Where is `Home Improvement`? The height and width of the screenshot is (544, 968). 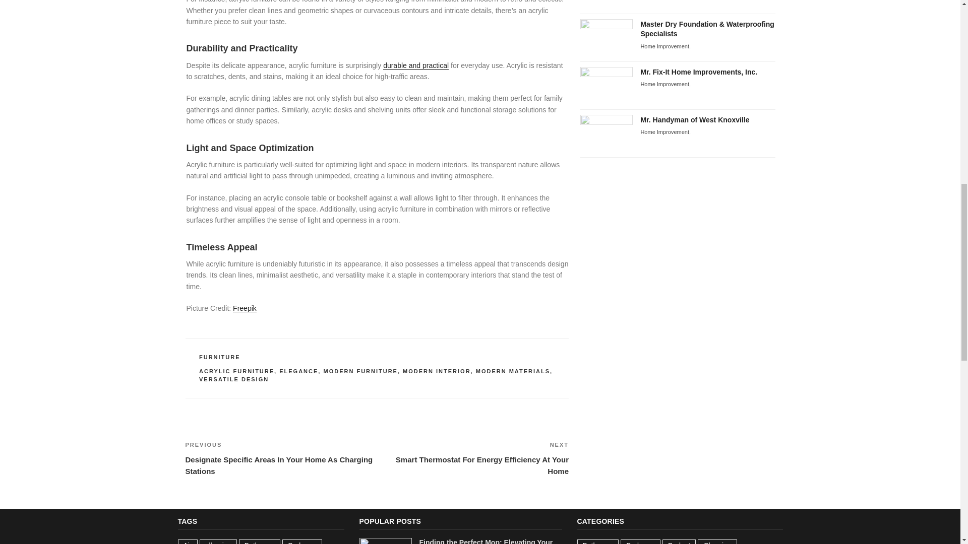 Home Improvement is located at coordinates (664, 84).